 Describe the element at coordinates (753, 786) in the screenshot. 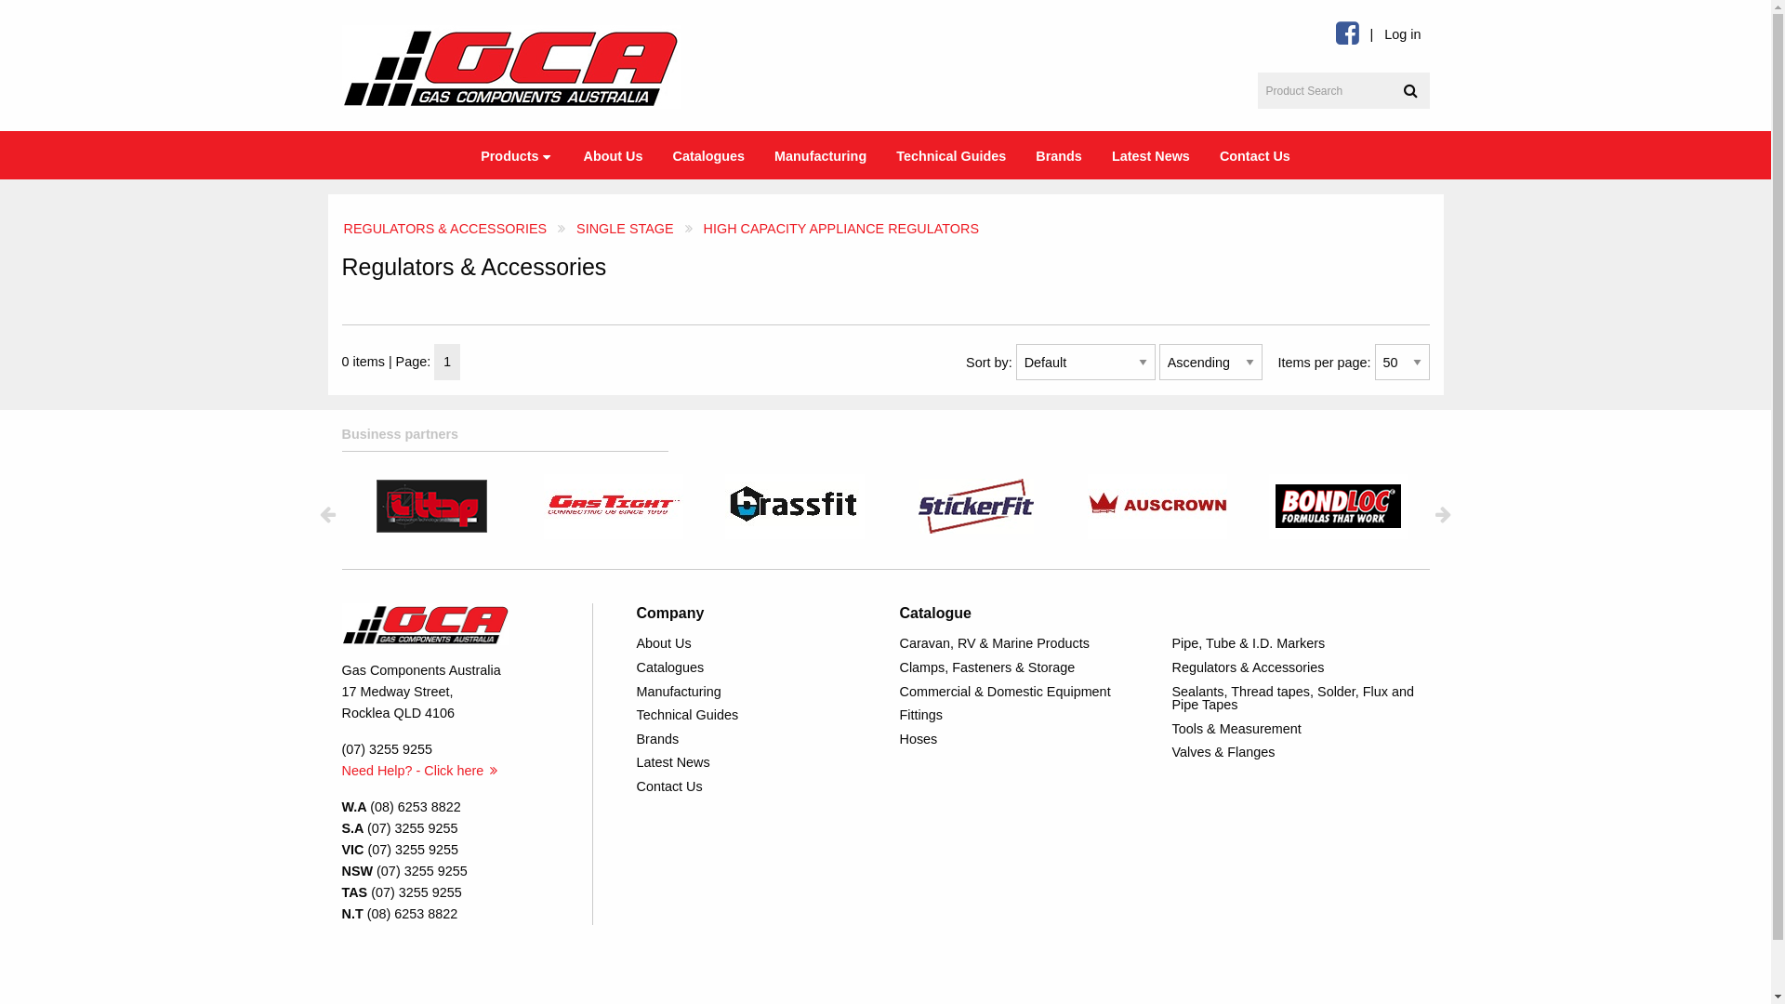

I see `Contact Us` at that location.